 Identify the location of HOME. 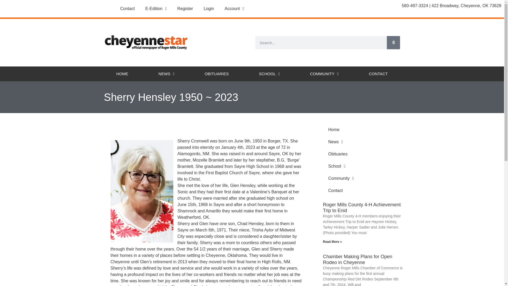
(122, 74).